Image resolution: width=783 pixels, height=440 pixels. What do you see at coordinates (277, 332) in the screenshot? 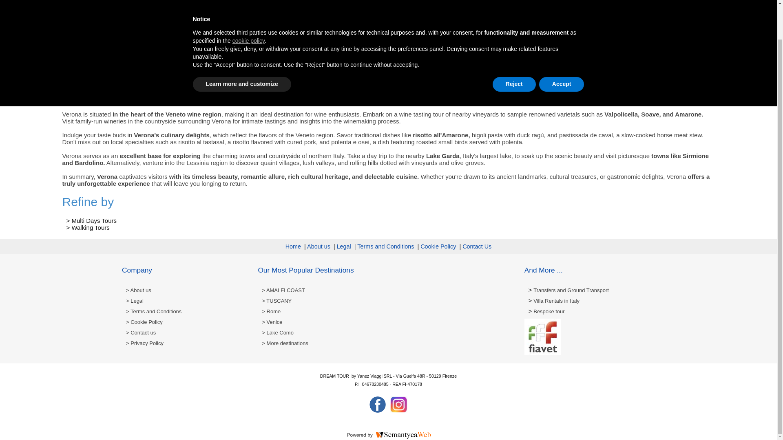
I see `Lake Como` at bounding box center [277, 332].